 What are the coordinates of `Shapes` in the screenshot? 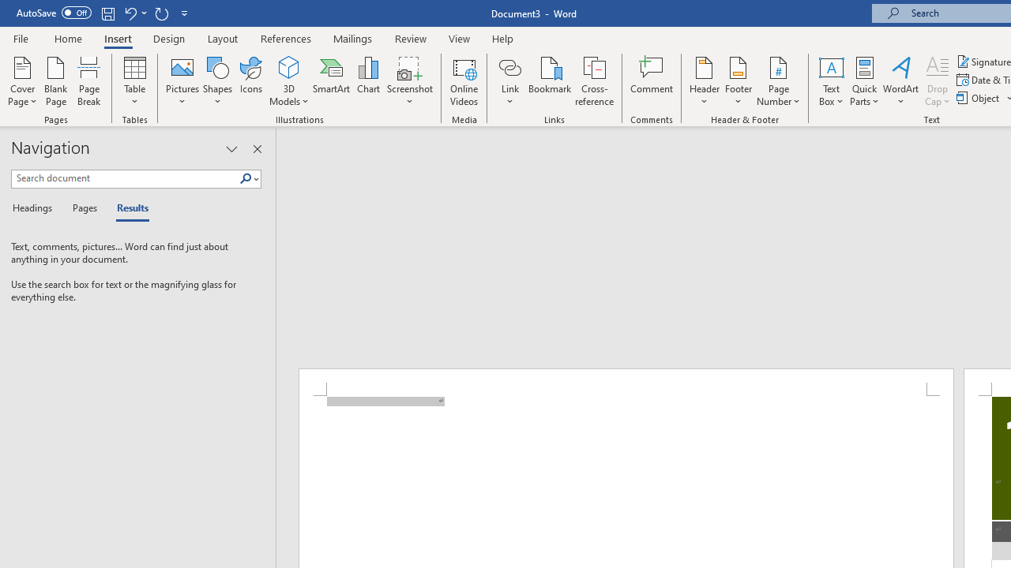 It's located at (217, 80).